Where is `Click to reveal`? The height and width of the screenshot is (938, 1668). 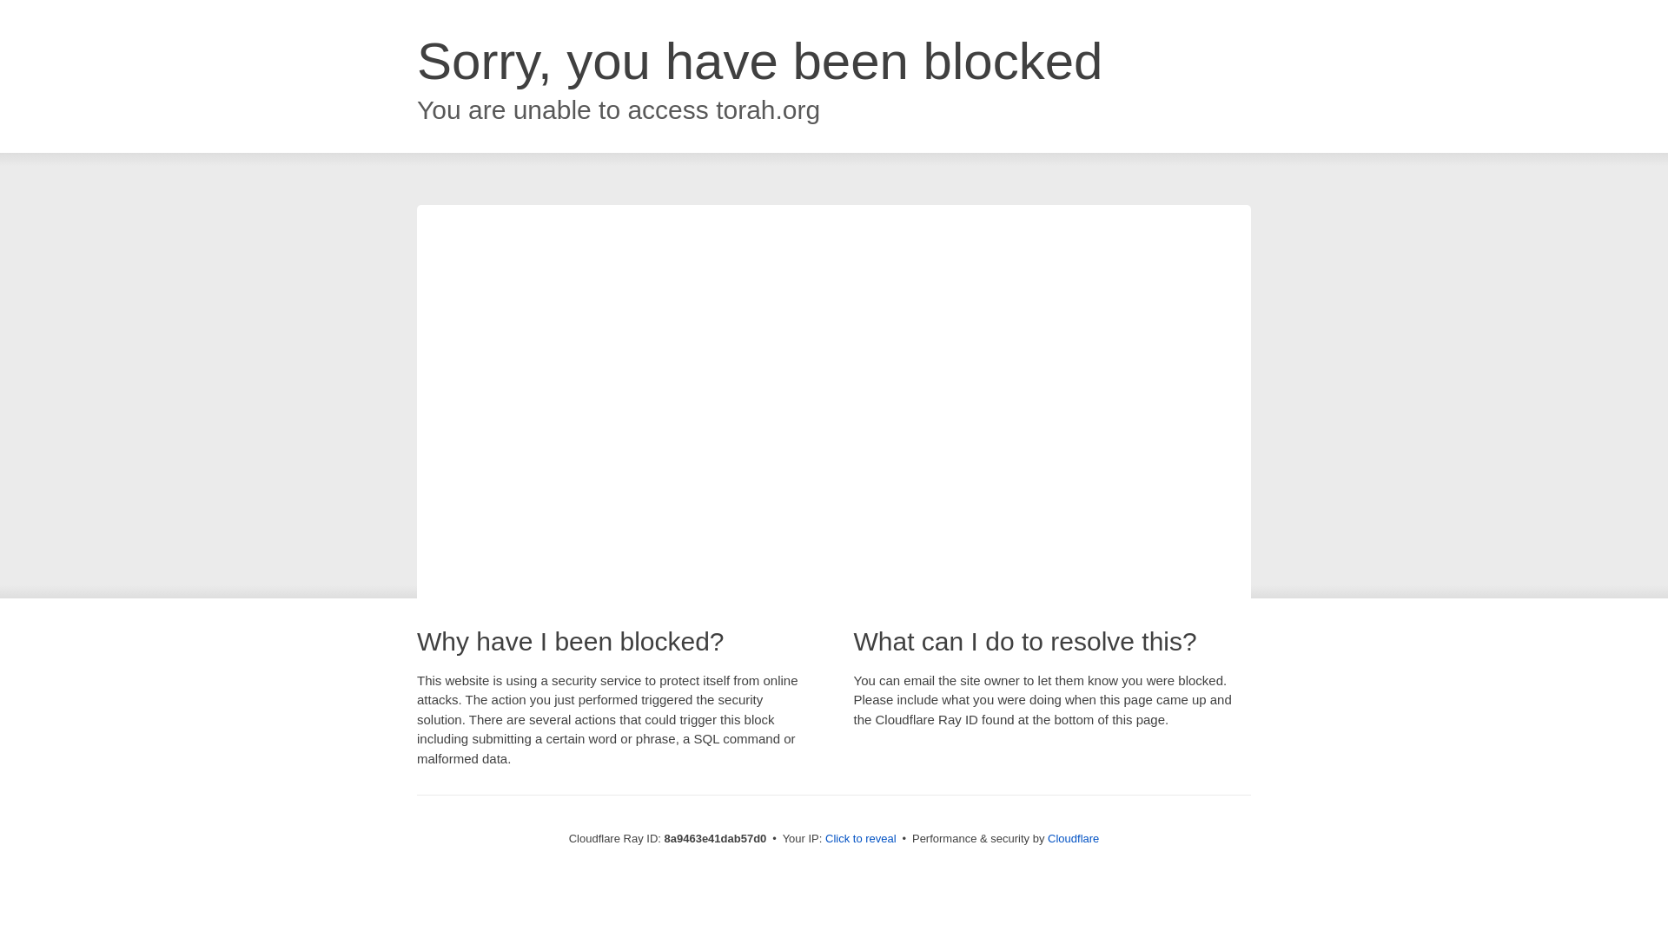 Click to reveal is located at coordinates (861, 839).